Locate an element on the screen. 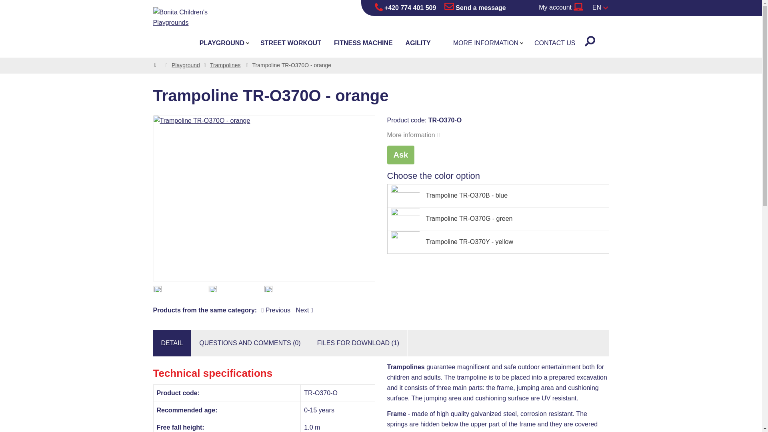 This screenshot has height=432, width=768. Send a message is located at coordinates (475, 8).